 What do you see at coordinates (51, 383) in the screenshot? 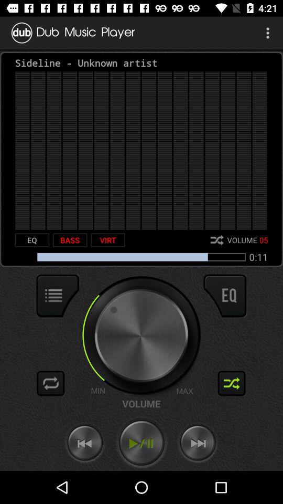
I see `repeat option` at bounding box center [51, 383].